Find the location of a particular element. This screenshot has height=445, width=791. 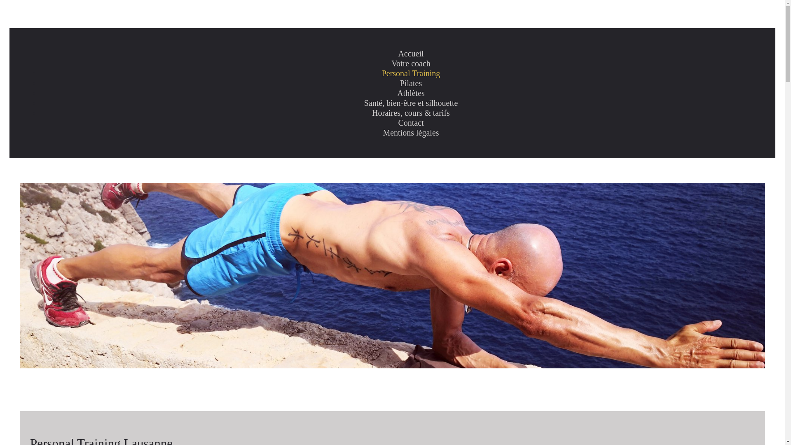

Horaires, cours & tarifs is located at coordinates (411, 113).